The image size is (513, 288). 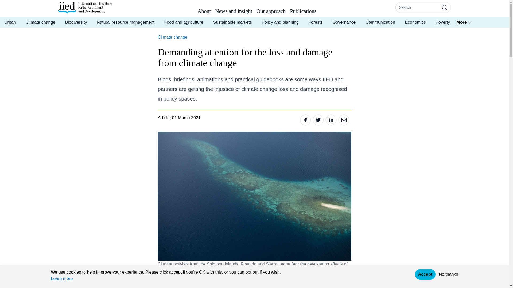 I want to click on Sustainable markets, so click(x=232, y=22).